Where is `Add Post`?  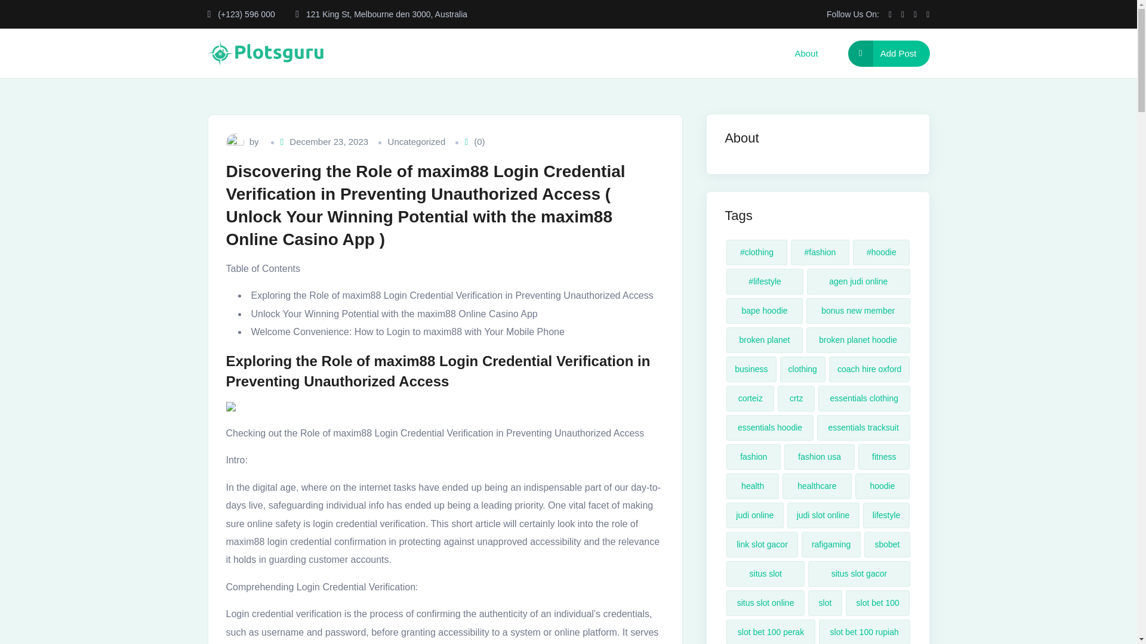 Add Post is located at coordinates (888, 54).